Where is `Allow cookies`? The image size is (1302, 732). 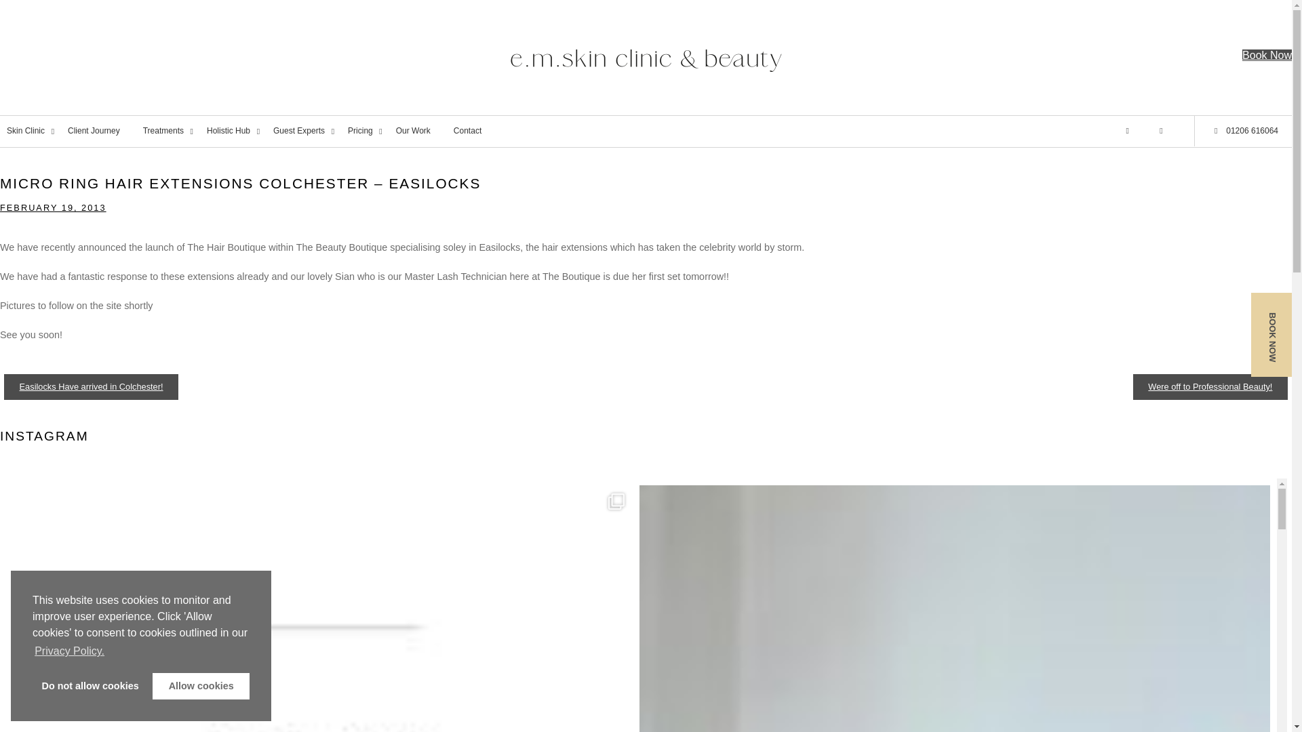
Allow cookies is located at coordinates (201, 686).